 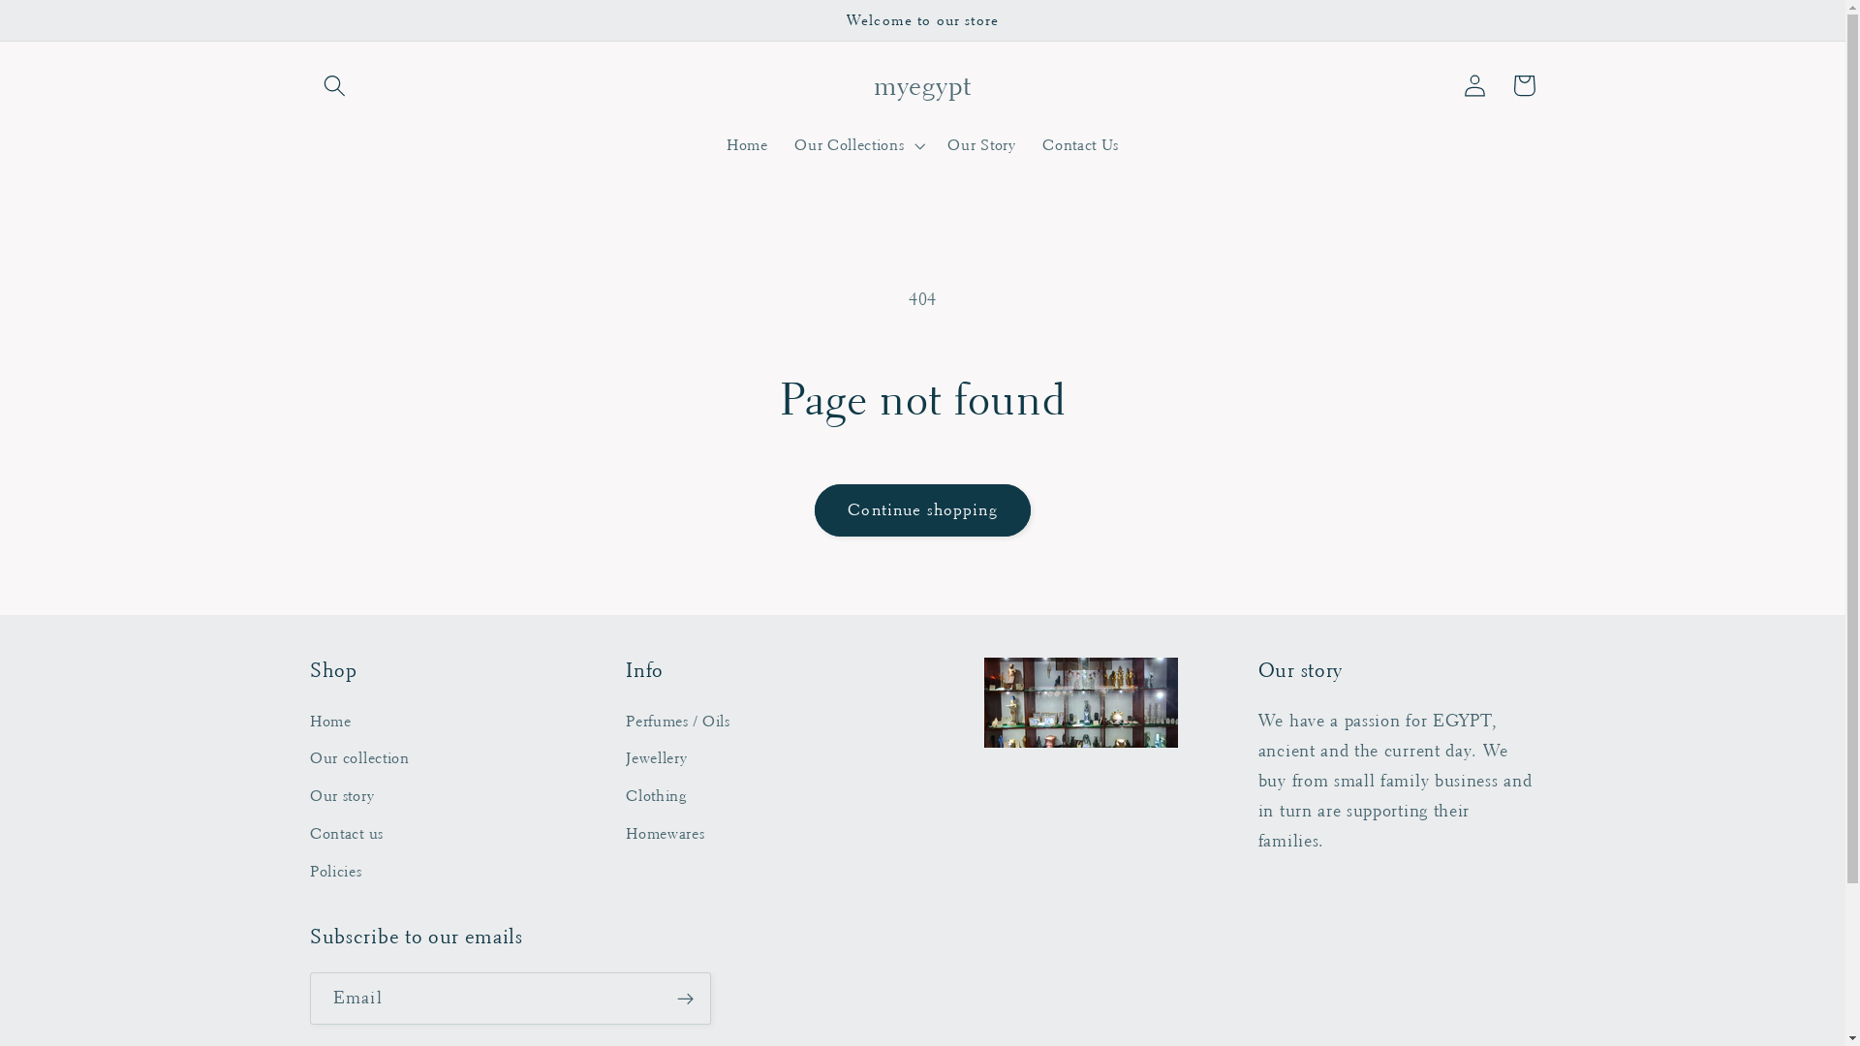 I want to click on Contact Us, so click(x=1081, y=145).